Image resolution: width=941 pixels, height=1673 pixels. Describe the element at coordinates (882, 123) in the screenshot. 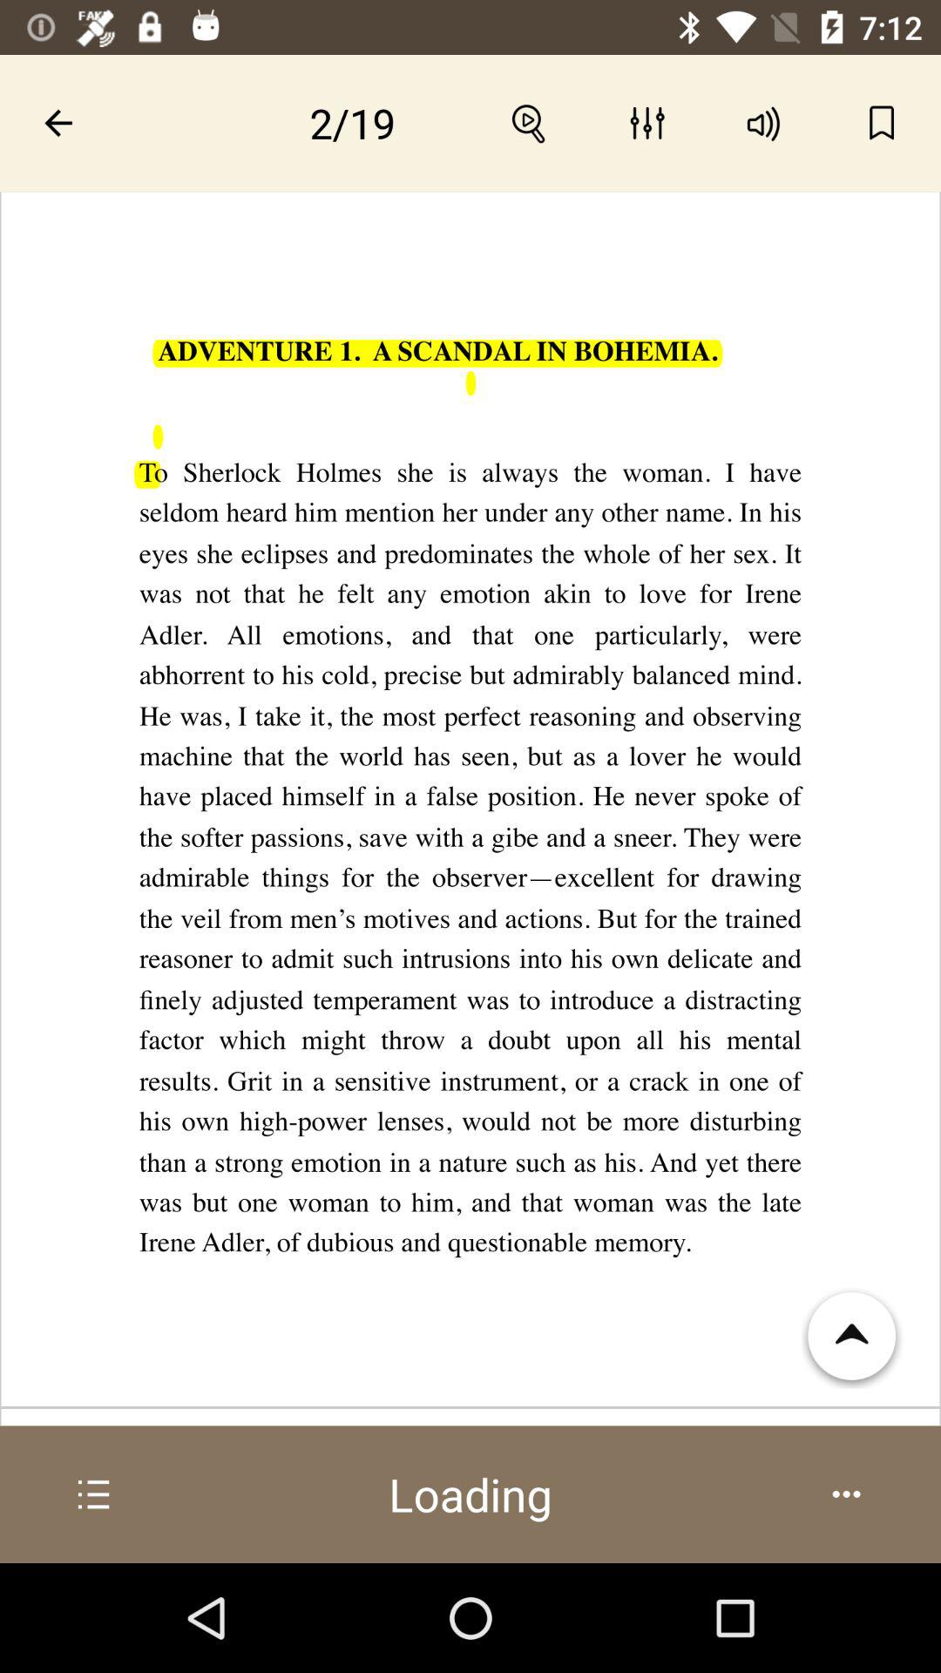

I see `select bookmark` at that location.